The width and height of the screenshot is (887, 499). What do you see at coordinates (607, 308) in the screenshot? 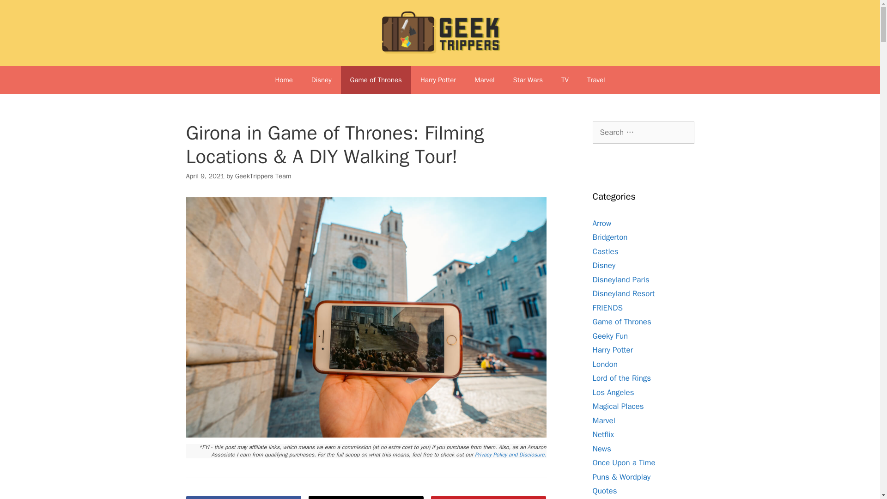
I see `FRIENDS` at bounding box center [607, 308].